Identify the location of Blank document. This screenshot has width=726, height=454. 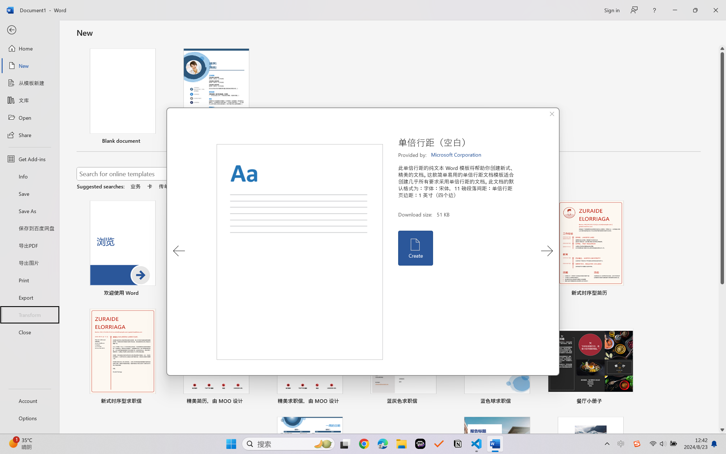
(123, 97).